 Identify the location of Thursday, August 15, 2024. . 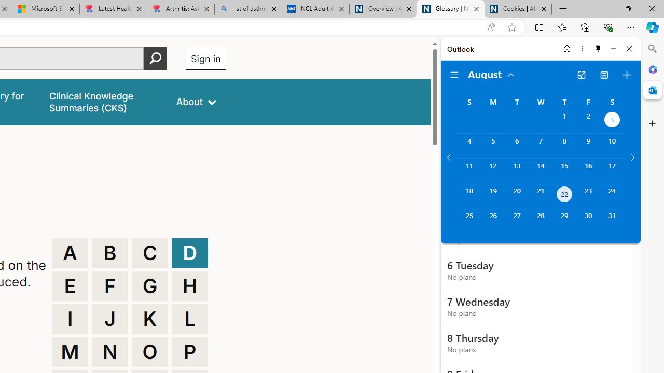
(564, 170).